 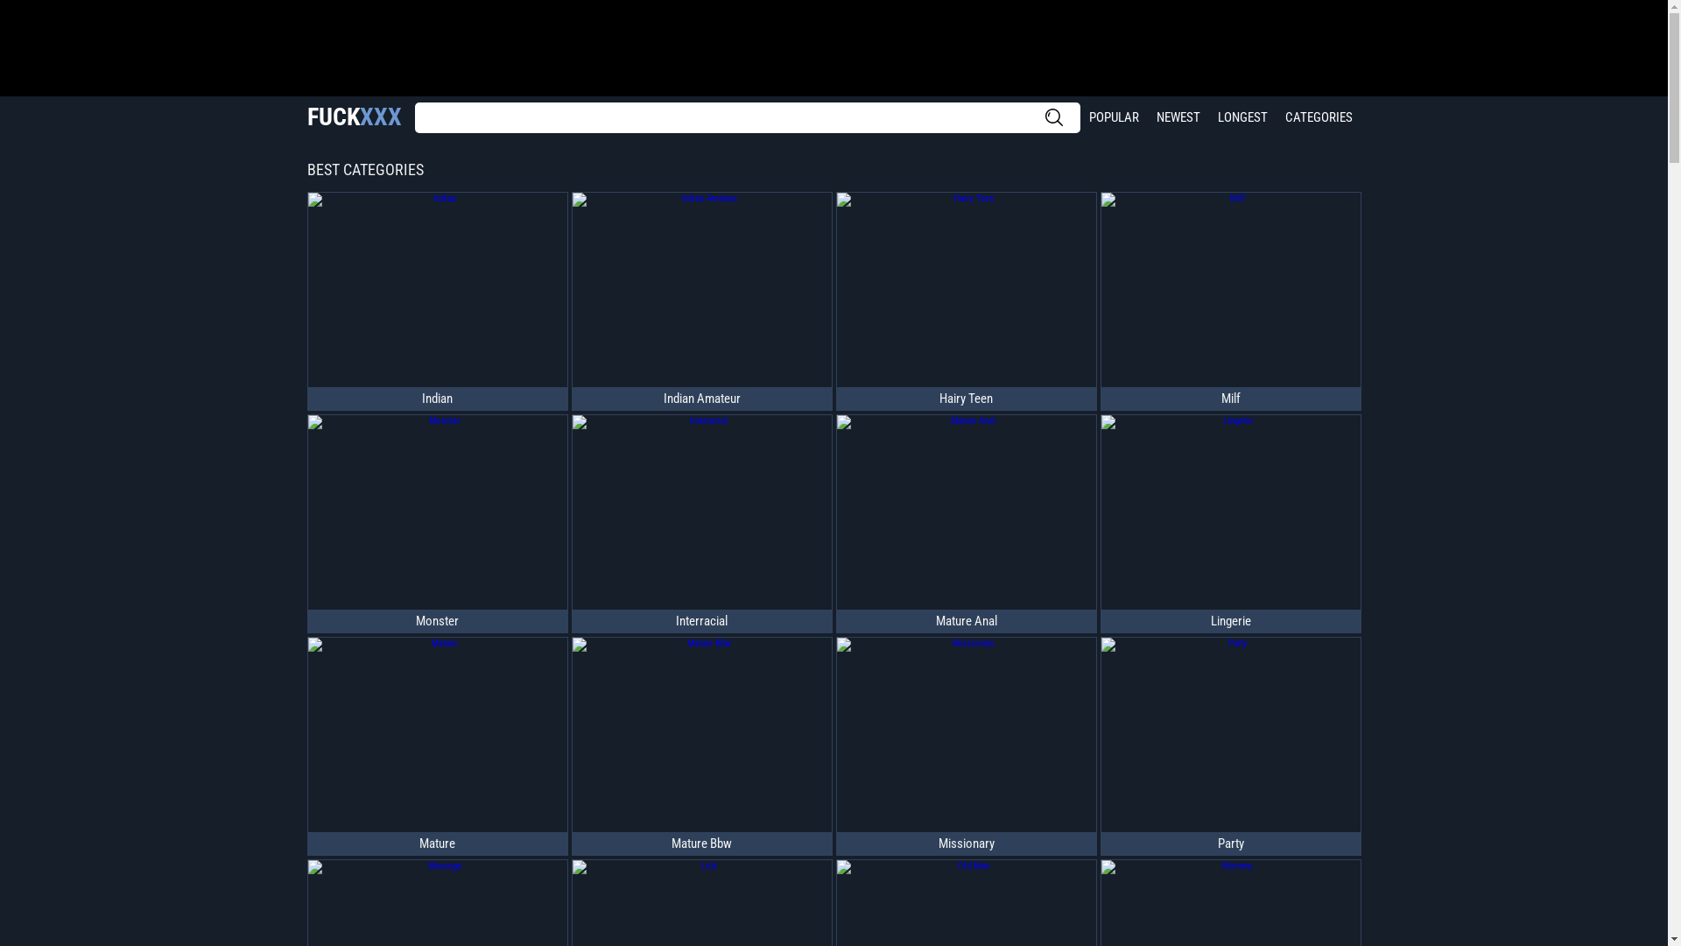 What do you see at coordinates (702, 844) in the screenshot?
I see `Mature Bbw` at bounding box center [702, 844].